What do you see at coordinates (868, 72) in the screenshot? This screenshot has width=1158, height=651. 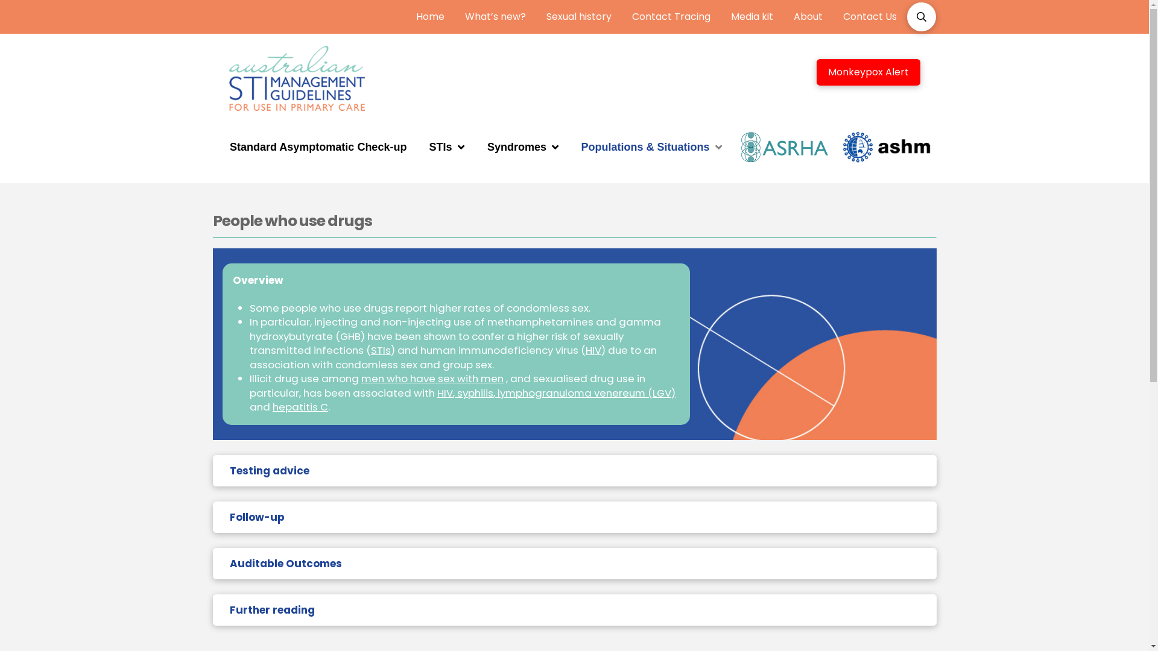 I see `Monkeypox Alert` at bounding box center [868, 72].